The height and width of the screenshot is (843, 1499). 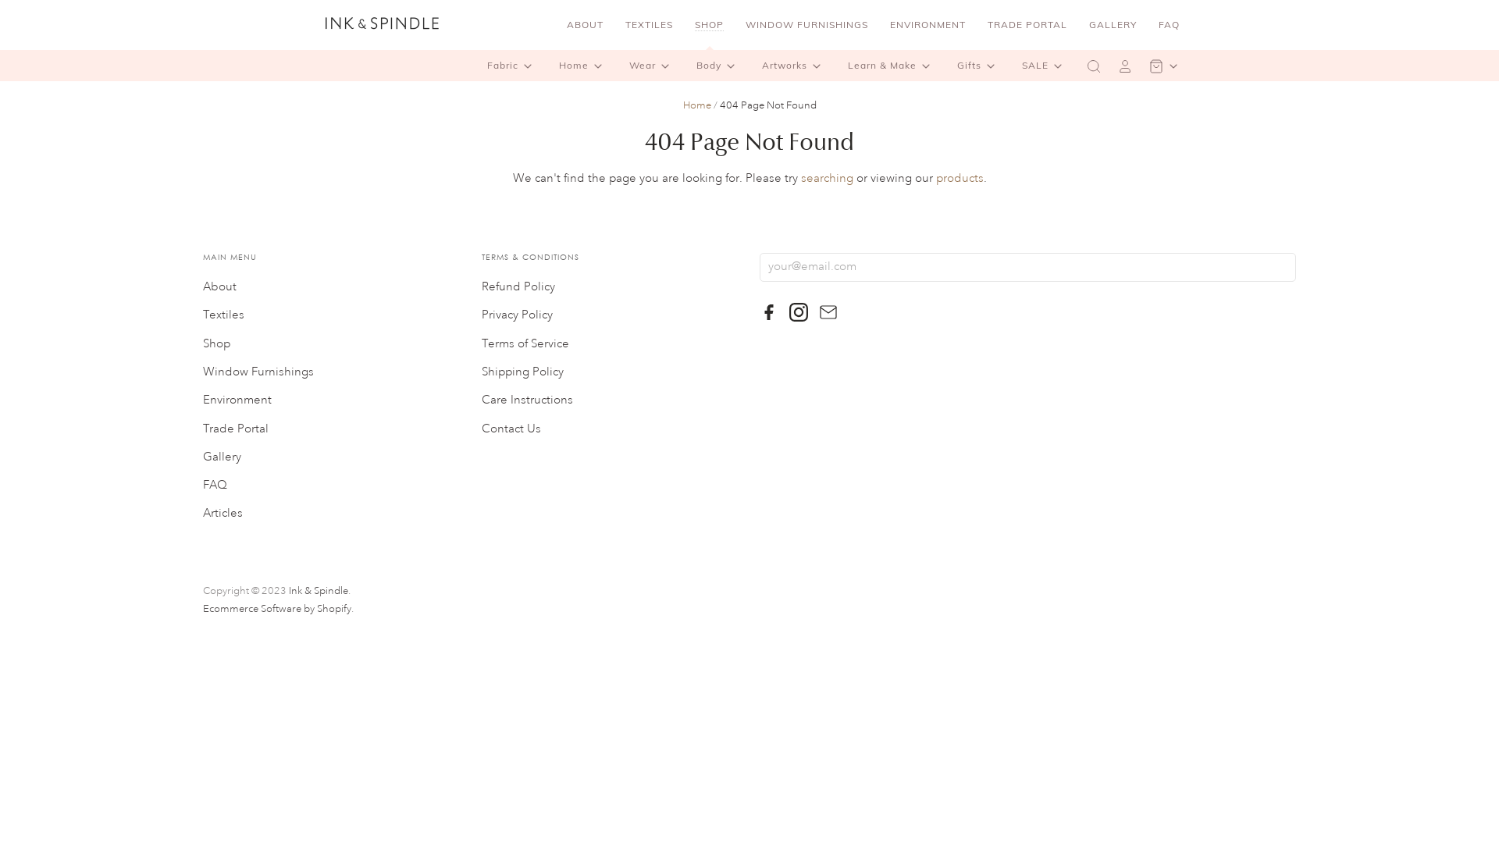 I want to click on Home, so click(x=696, y=105).